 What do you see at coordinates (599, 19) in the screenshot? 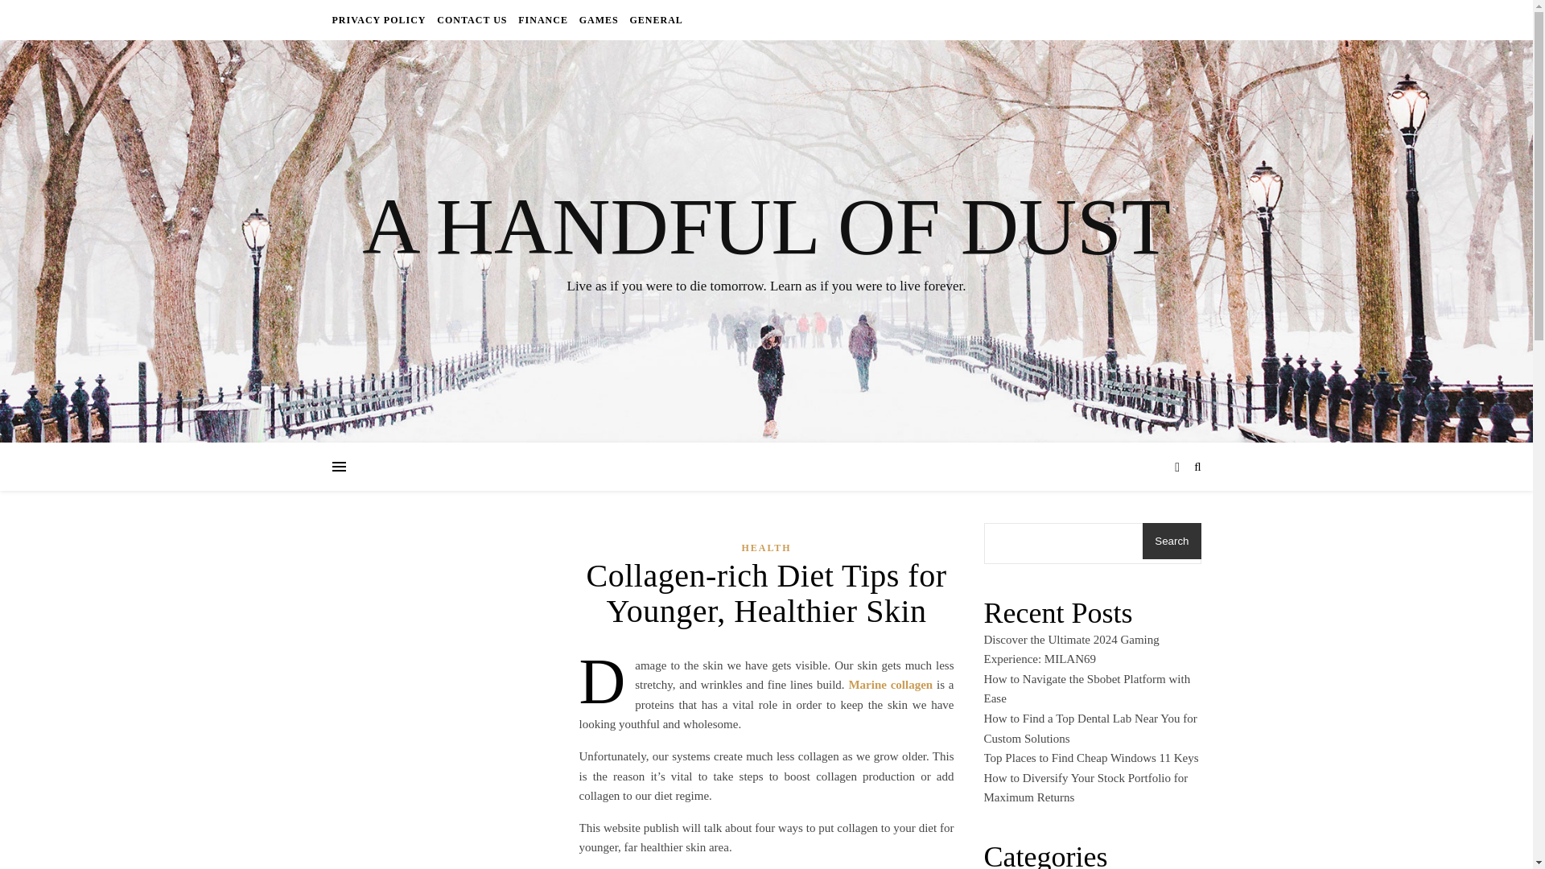
I see `GAMES` at bounding box center [599, 19].